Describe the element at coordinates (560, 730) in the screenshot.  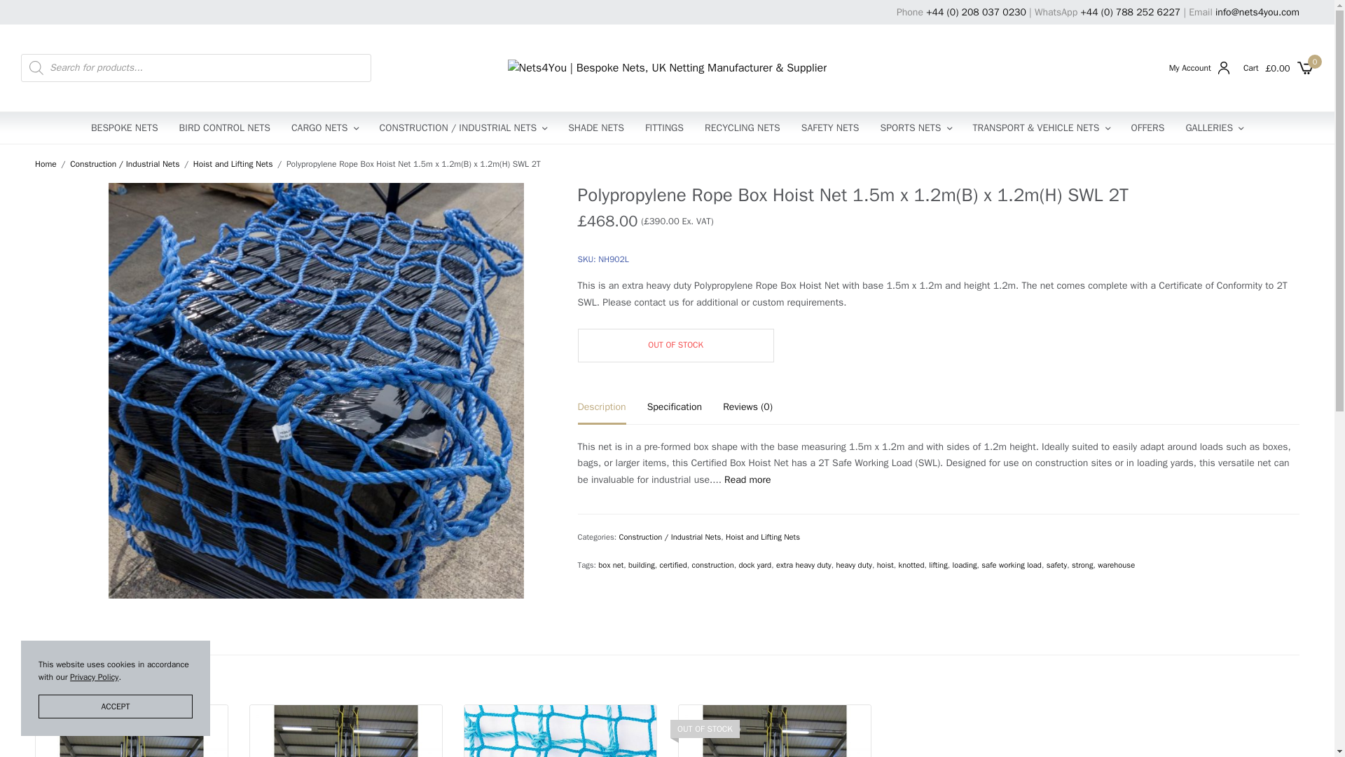
I see `Extra Heavy Duty Certified Hoist Net 250Kg SWL 1.5m x 1.5m` at that location.